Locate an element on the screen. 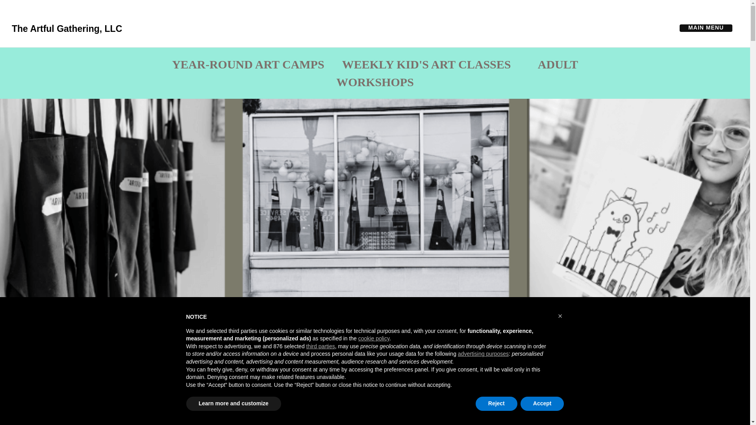  WEEKLY KID'S ART CLASSES is located at coordinates (426, 64).